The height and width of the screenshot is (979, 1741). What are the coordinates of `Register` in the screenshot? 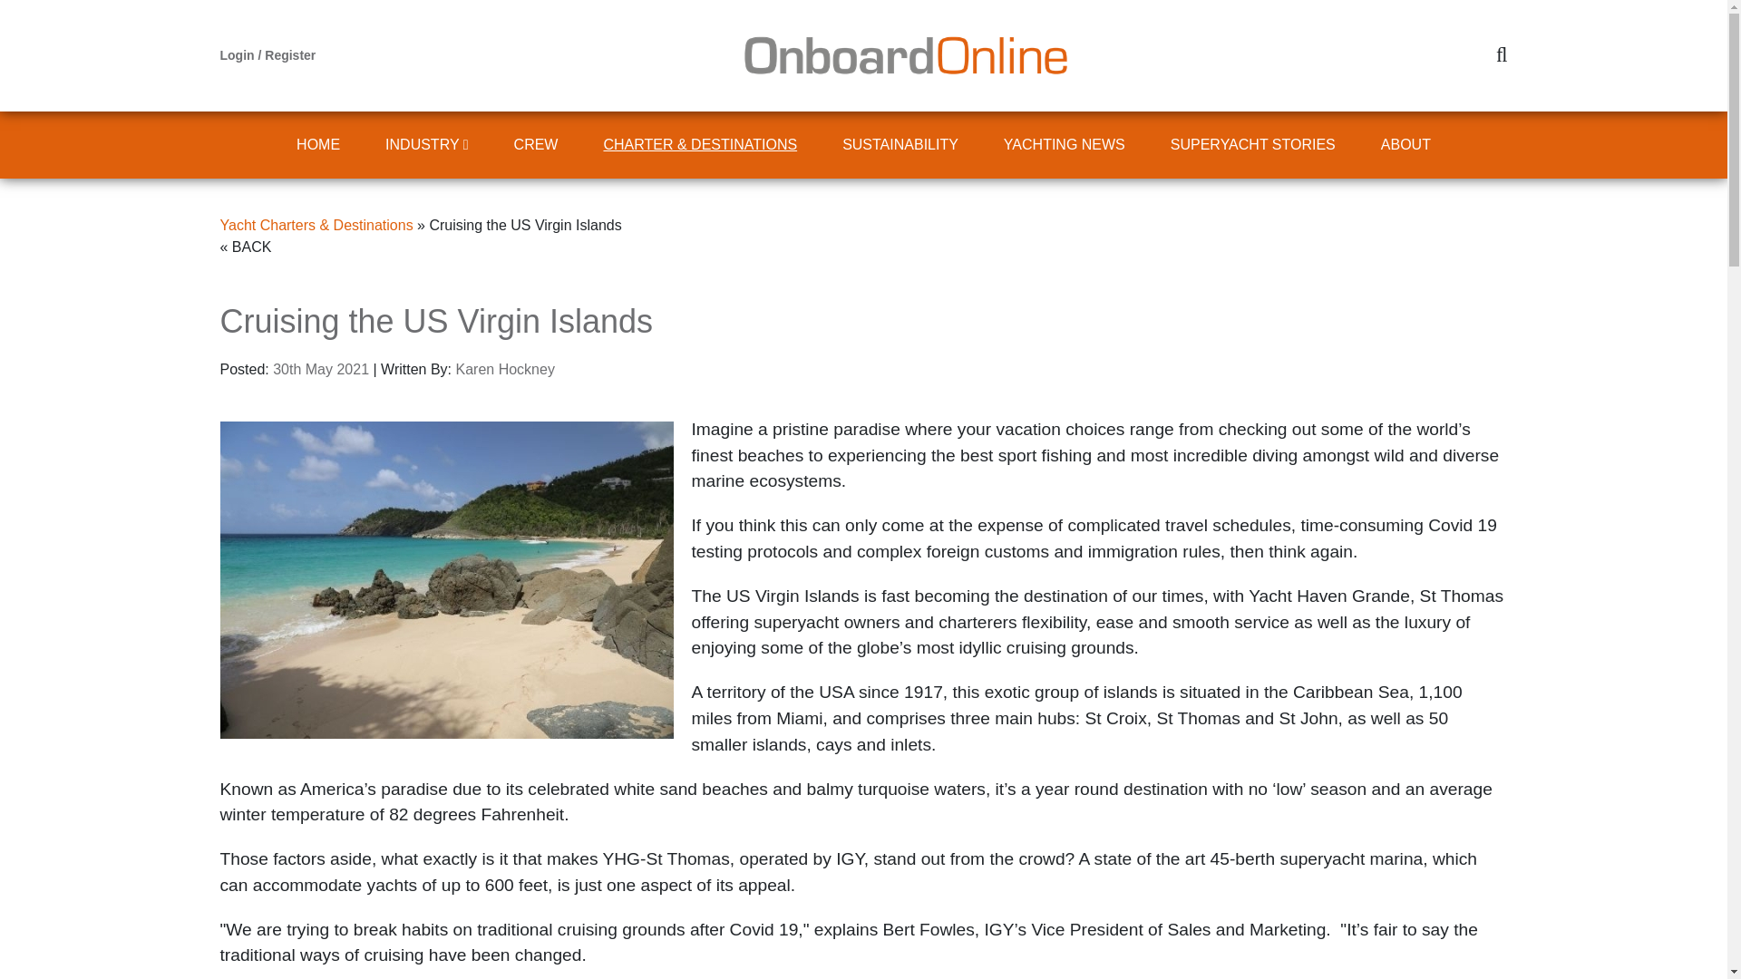 It's located at (289, 54).